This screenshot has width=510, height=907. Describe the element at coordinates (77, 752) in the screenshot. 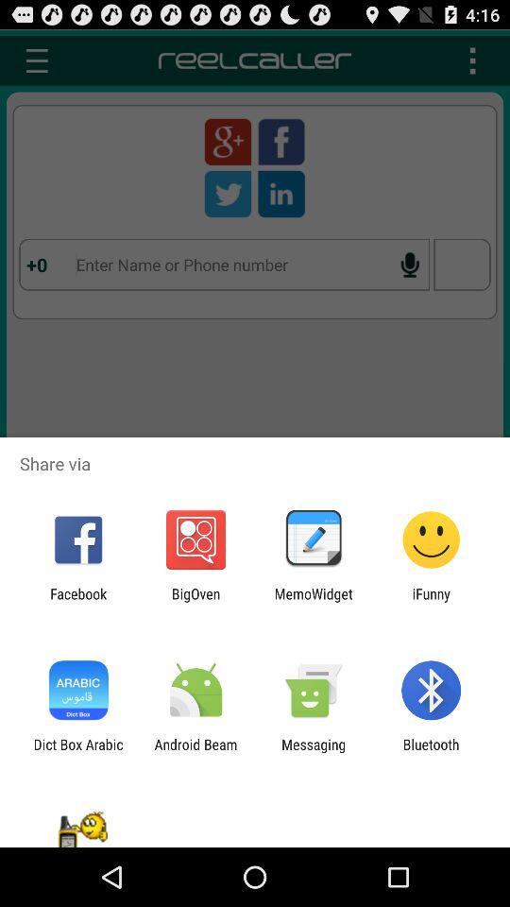

I see `press the item next to android beam app` at that location.